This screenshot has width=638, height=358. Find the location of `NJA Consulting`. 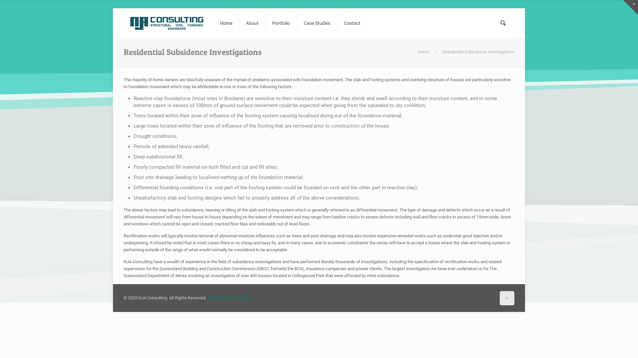

NJA Consulting is located at coordinates (167, 23).